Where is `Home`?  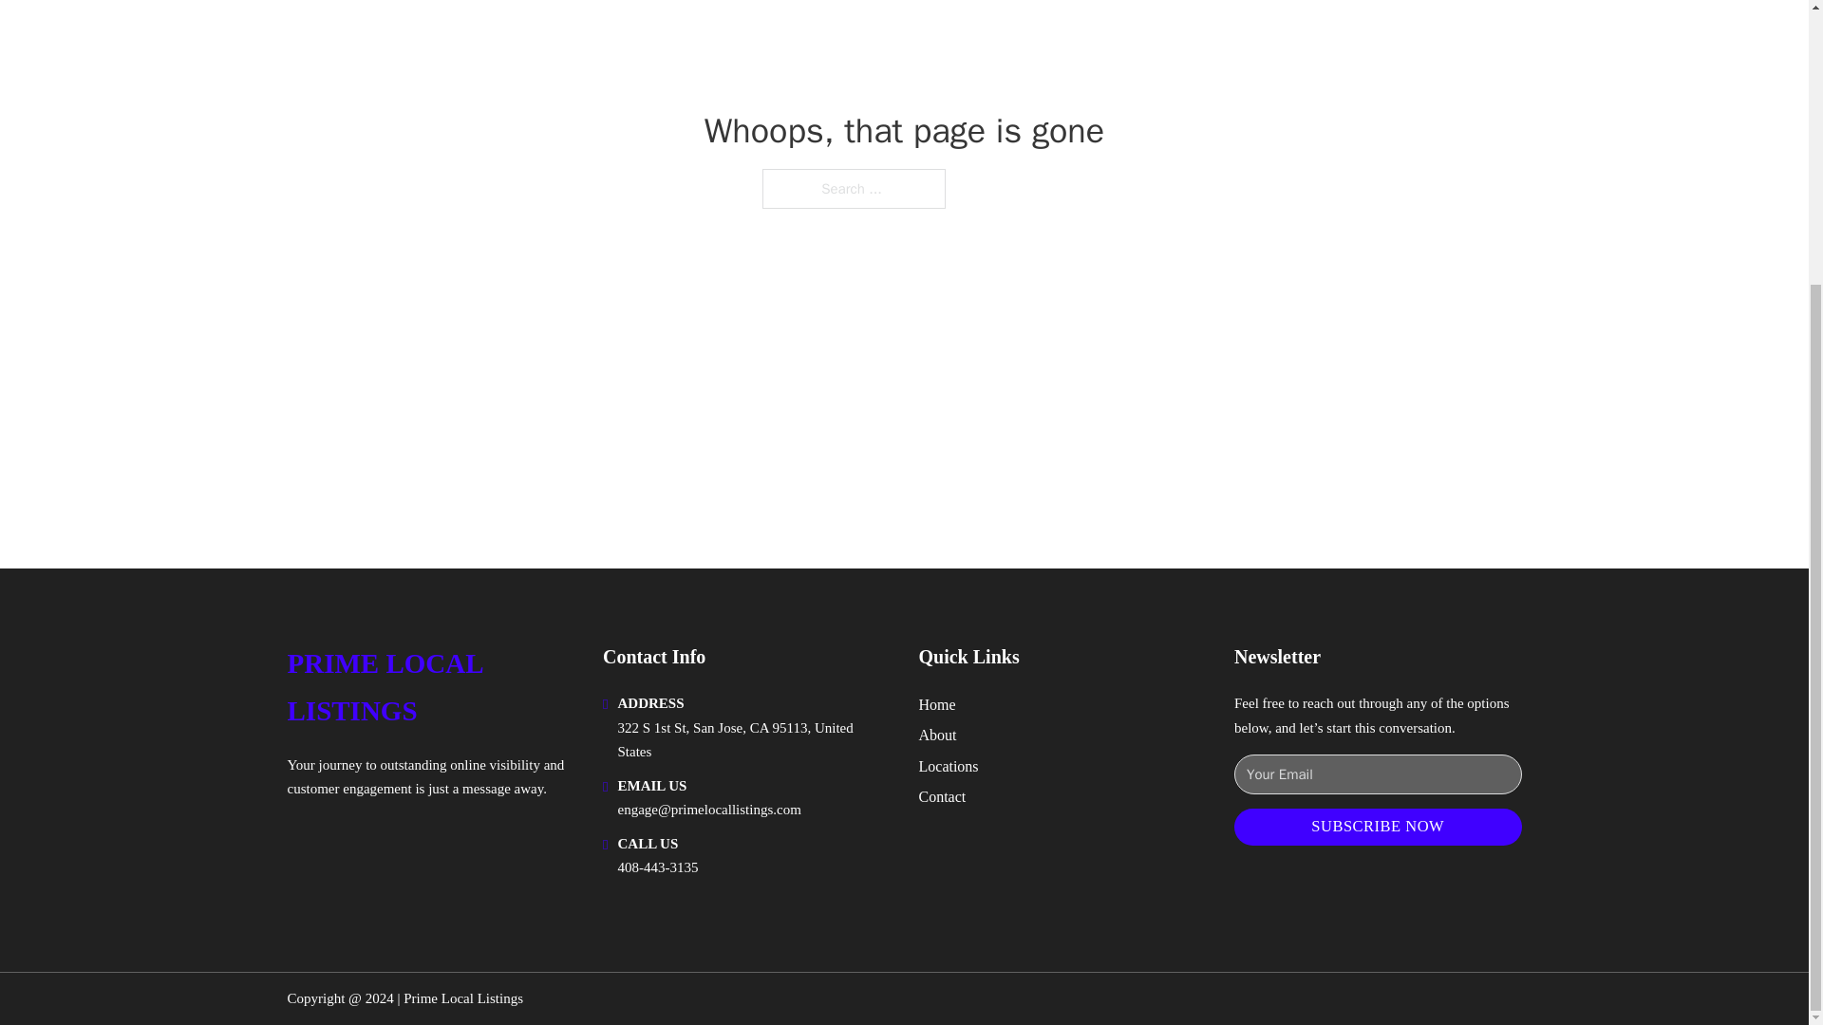 Home is located at coordinates (936, 704).